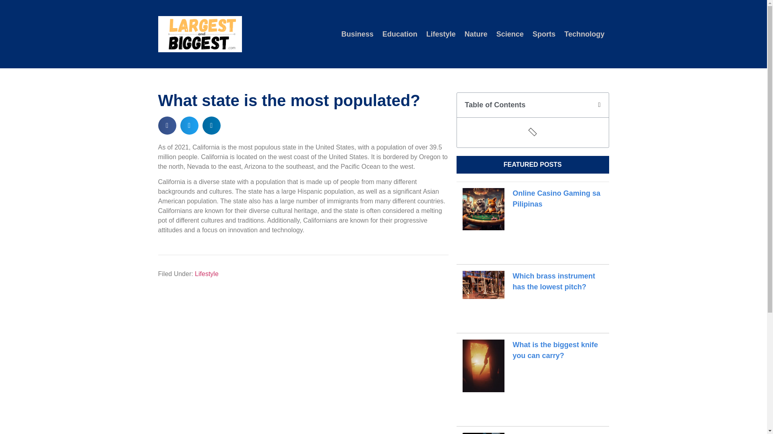 The image size is (773, 434). What do you see at coordinates (400, 34) in the screenshot?
I see `Education` at bounding box center [400, 34].